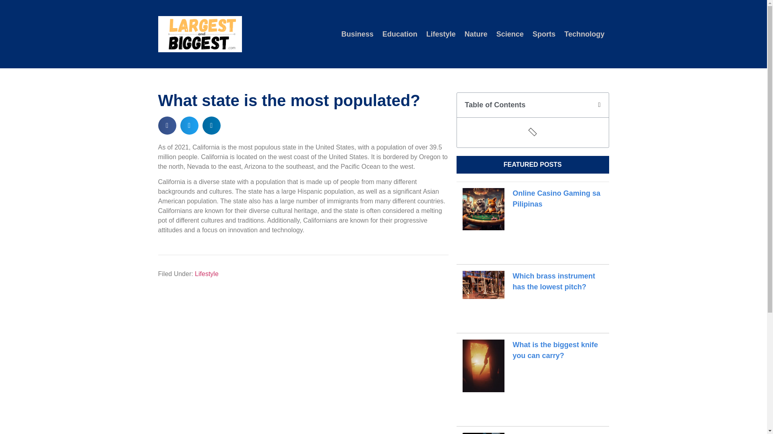 The image size is (773, 434). What do you see at coordinates (400, 34) in the screenshot?
I see `Education` at bounding box center [400, 34].